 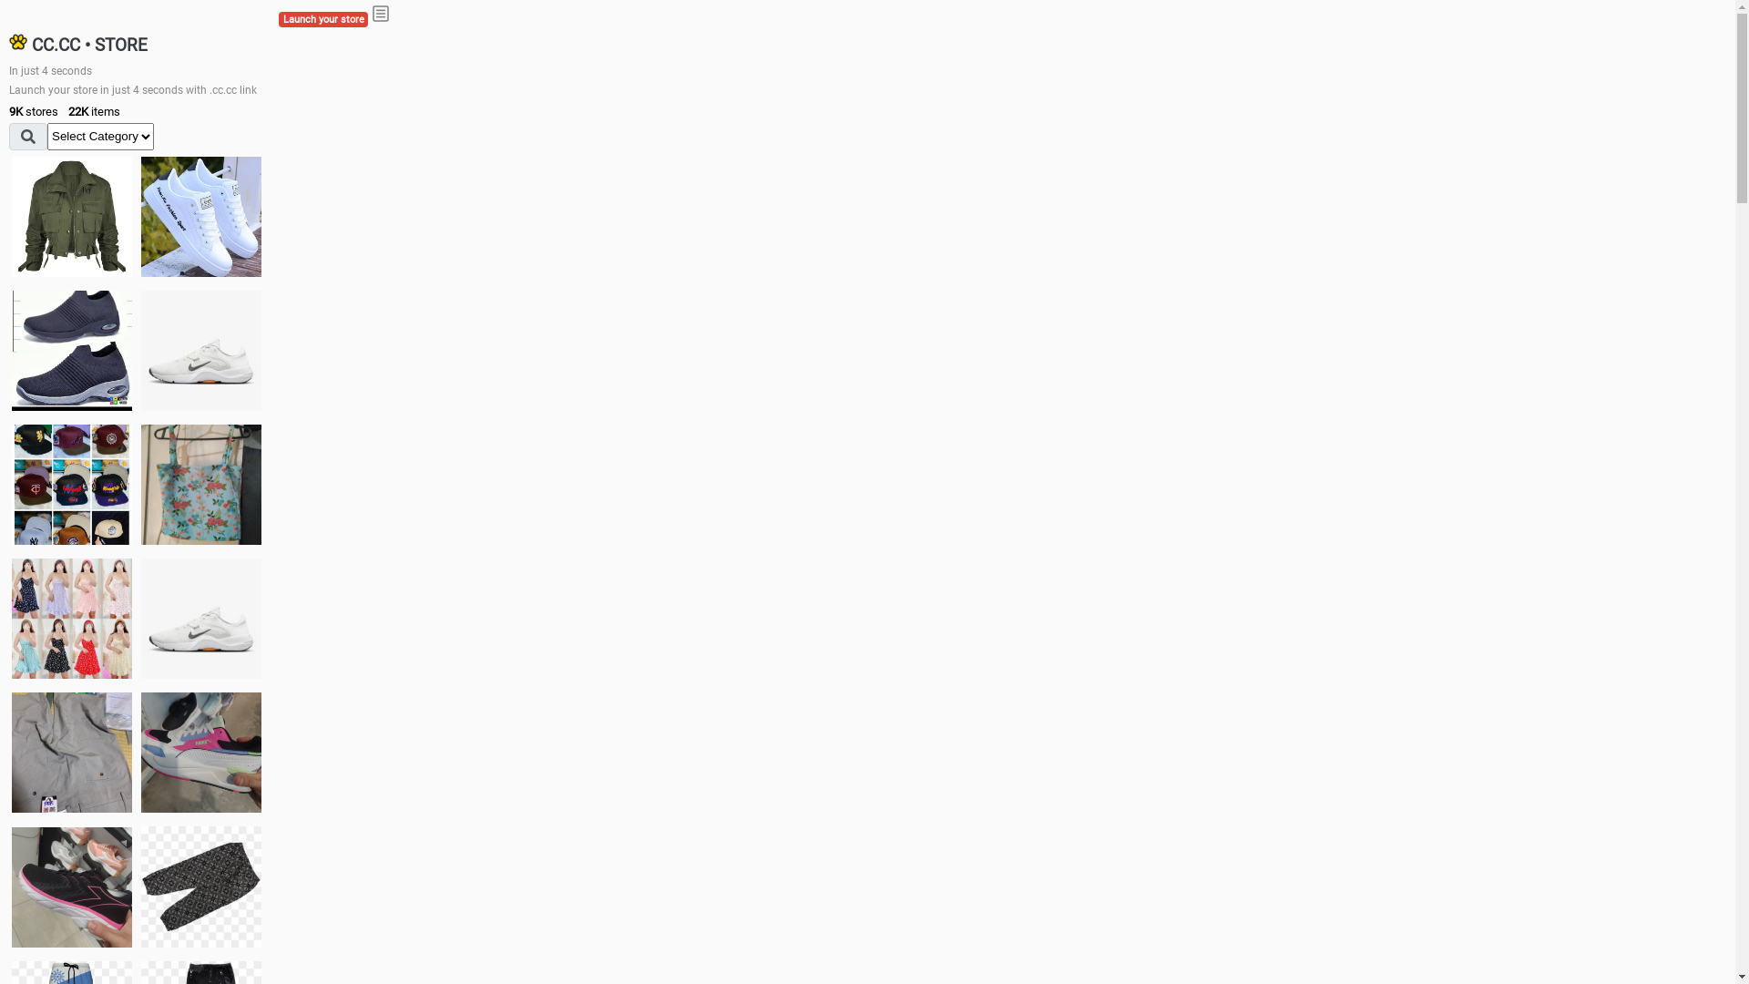 What do you see at coordinates (201, 485) in the screenshot?
I see `Ukay cloth` at bounding box center [201, 485].